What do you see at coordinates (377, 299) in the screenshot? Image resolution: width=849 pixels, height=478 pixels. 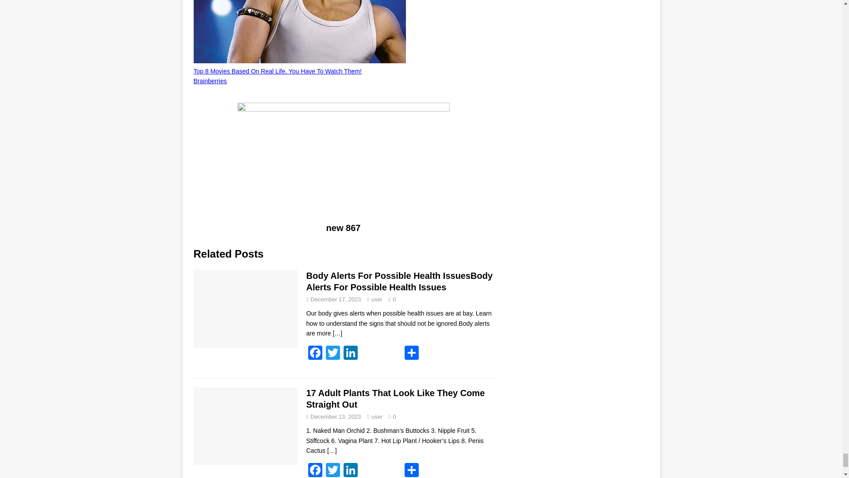 I see `user` at bounding box center [377, 299].